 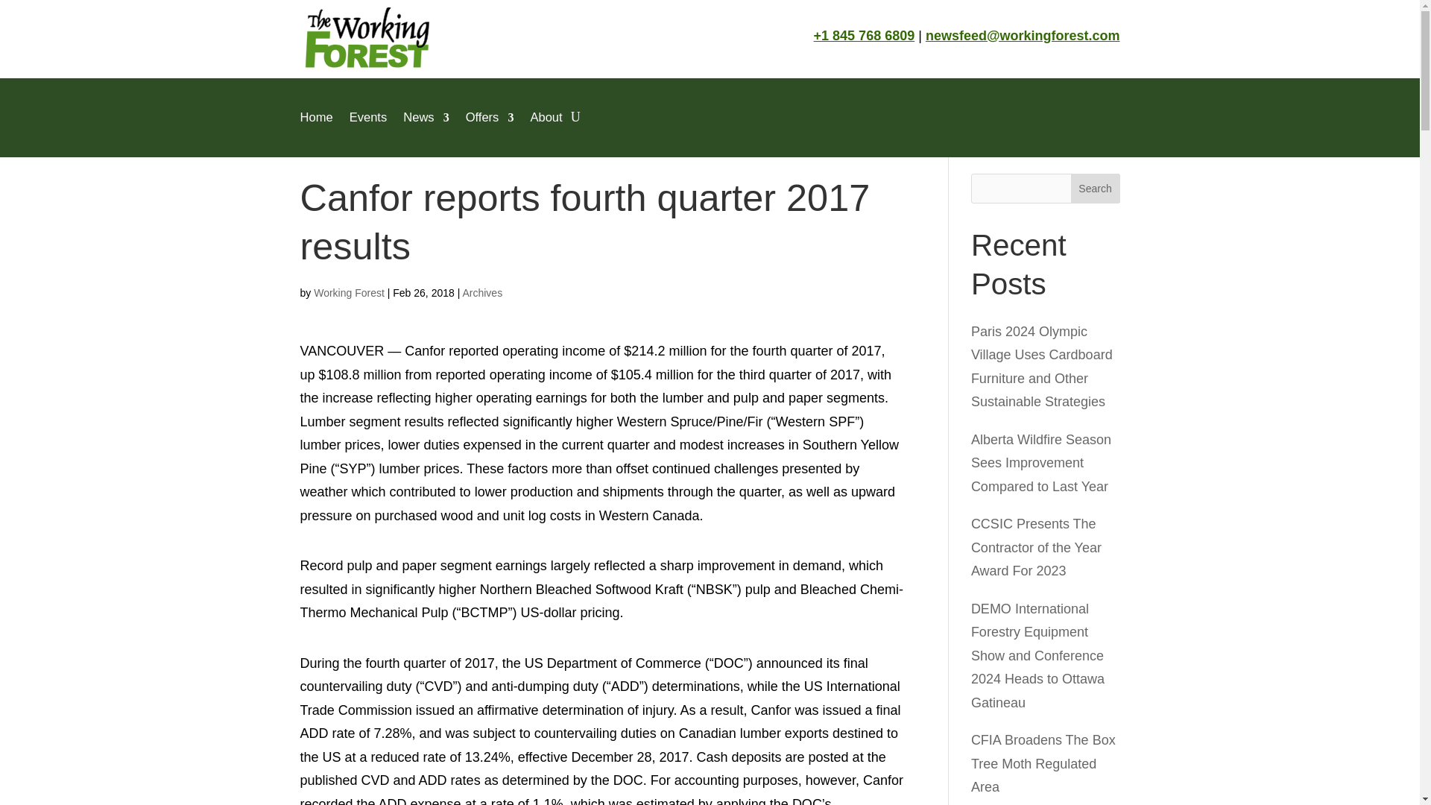 What do you see at coordinates (349, 292) in the screenshot?
I see `Posts by Working Forest` at bounding box center [349, 292].